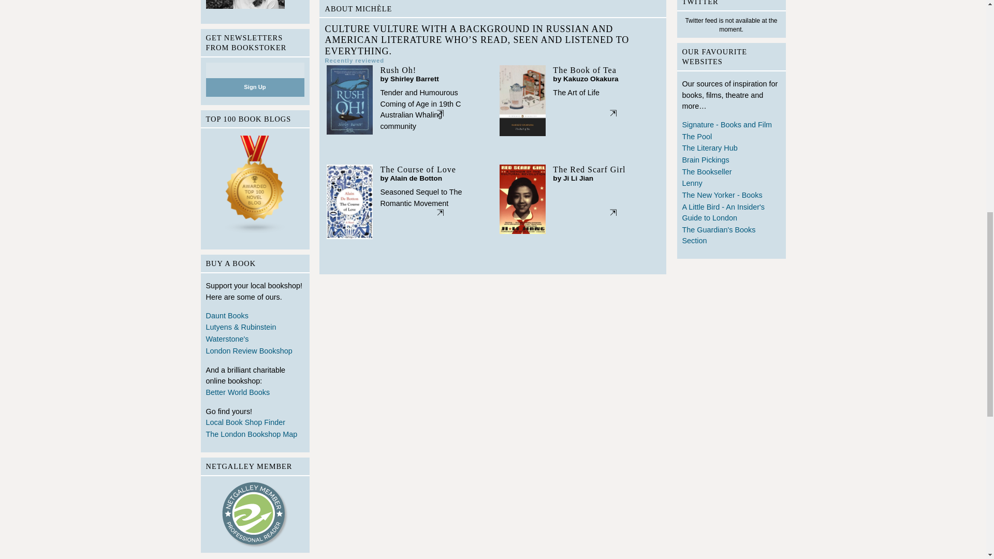 Image resolution: width=994 pixels, height=559 pixels. I want to click on Sign Up, so click(255, 87).